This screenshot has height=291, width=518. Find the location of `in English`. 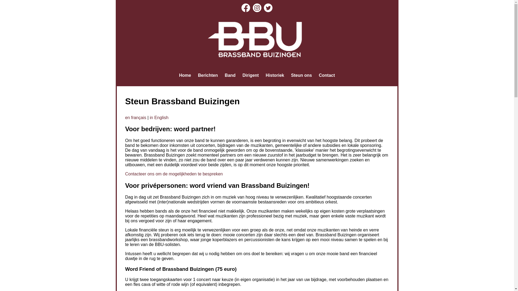

in English is located at coordinates (159, 117).